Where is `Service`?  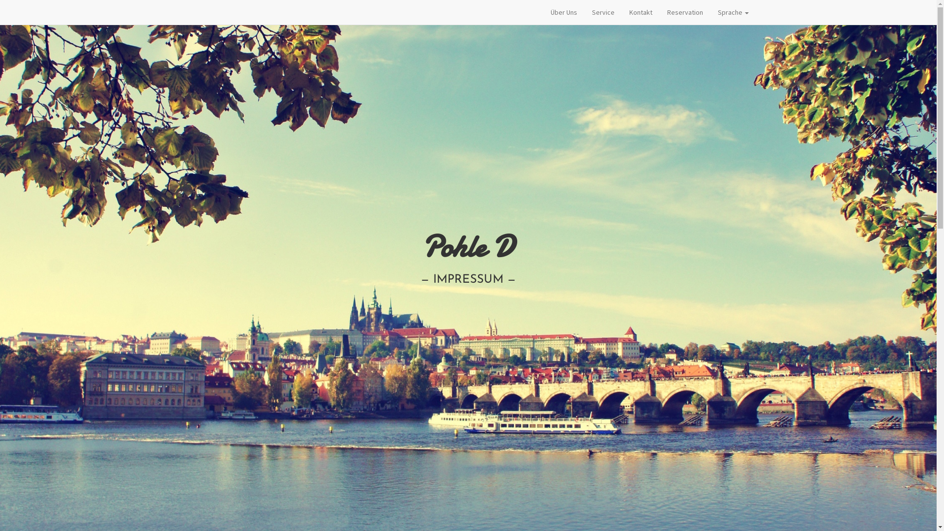
Service is located at coordinates (603, 12).